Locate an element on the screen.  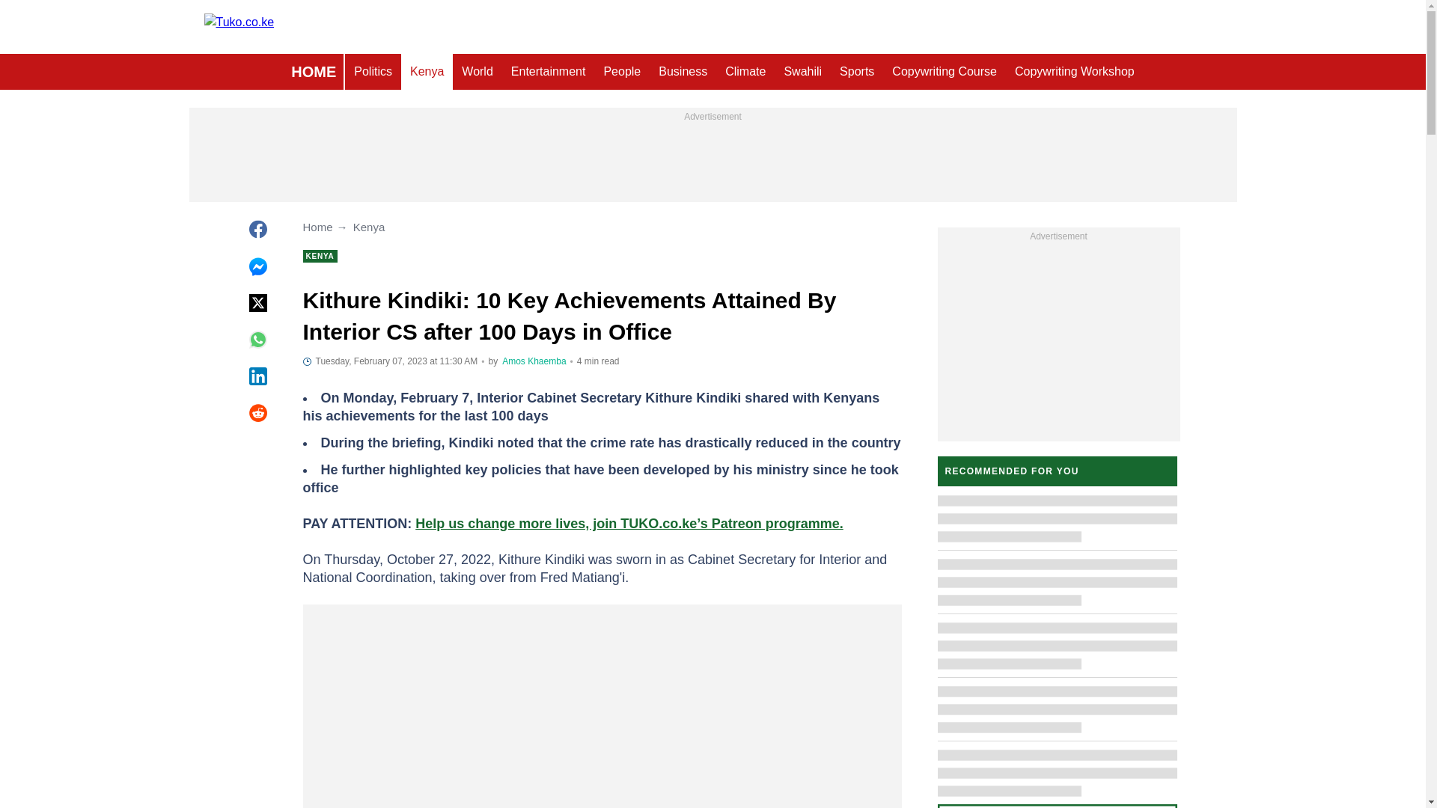
Sports is located at coordinates (856, 72).